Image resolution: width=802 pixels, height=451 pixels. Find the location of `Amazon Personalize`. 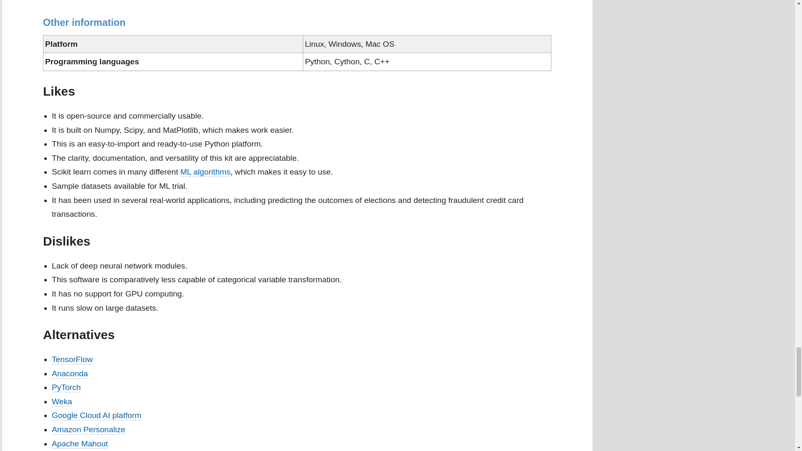

Amazon Personalize is located at coordinates (89, 430).